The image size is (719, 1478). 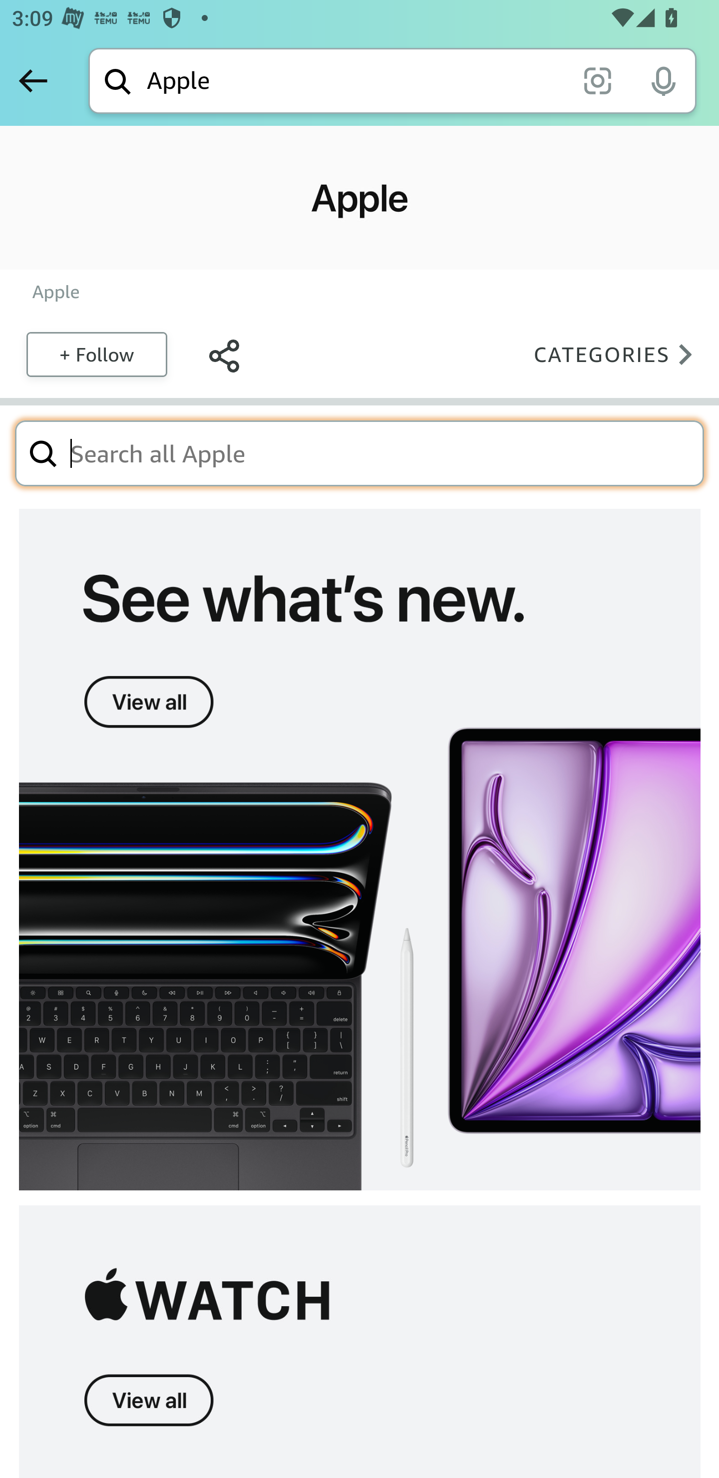 I want to click on CATEGORIES, so click(x=618, y=354).